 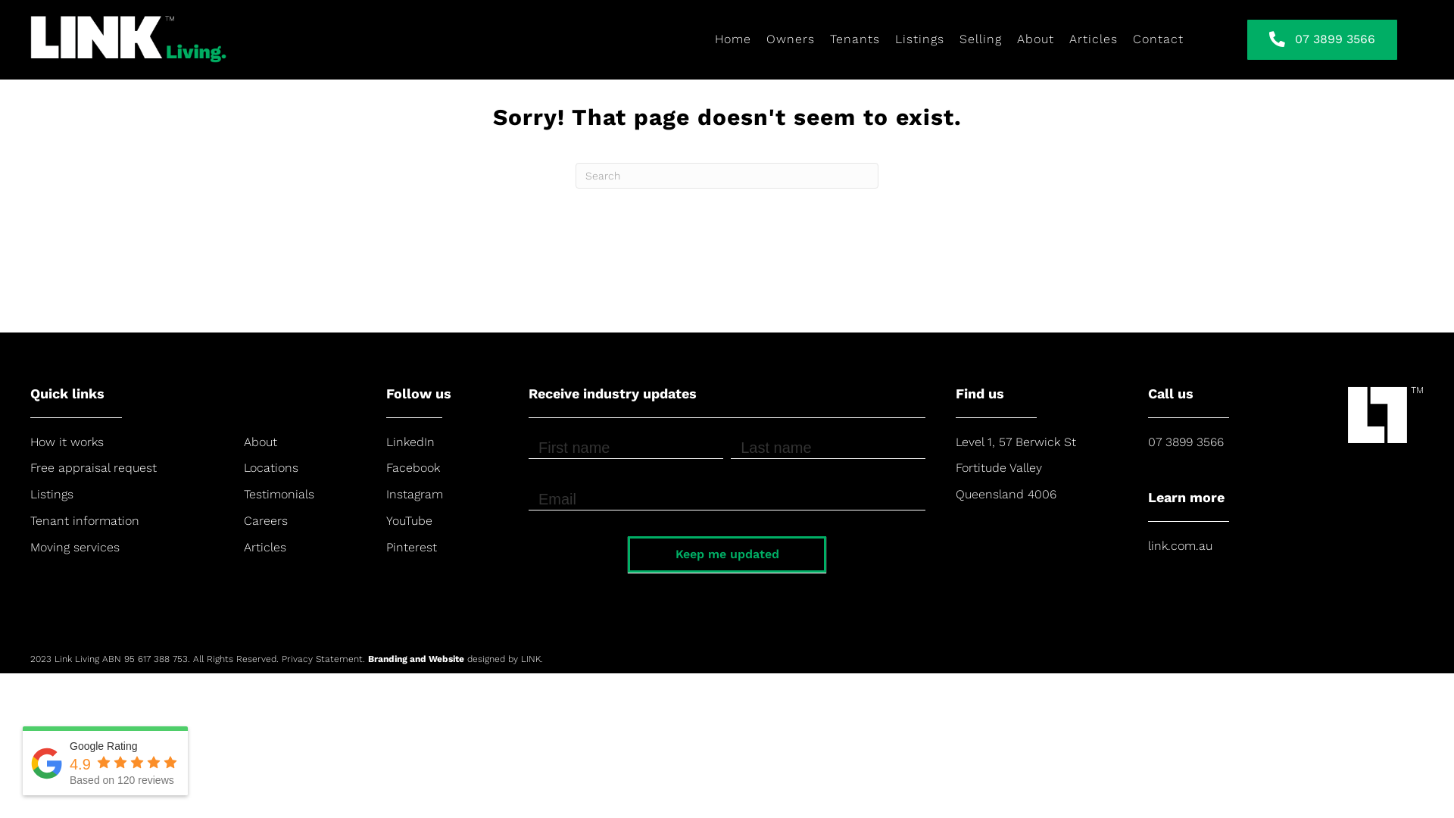 I want to click on Branding and Website, so click(x=418, y=659).